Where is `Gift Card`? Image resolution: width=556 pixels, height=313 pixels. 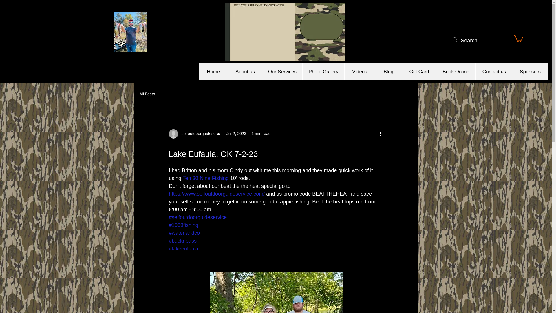
Gift Card is located at coordinates (419, 72).